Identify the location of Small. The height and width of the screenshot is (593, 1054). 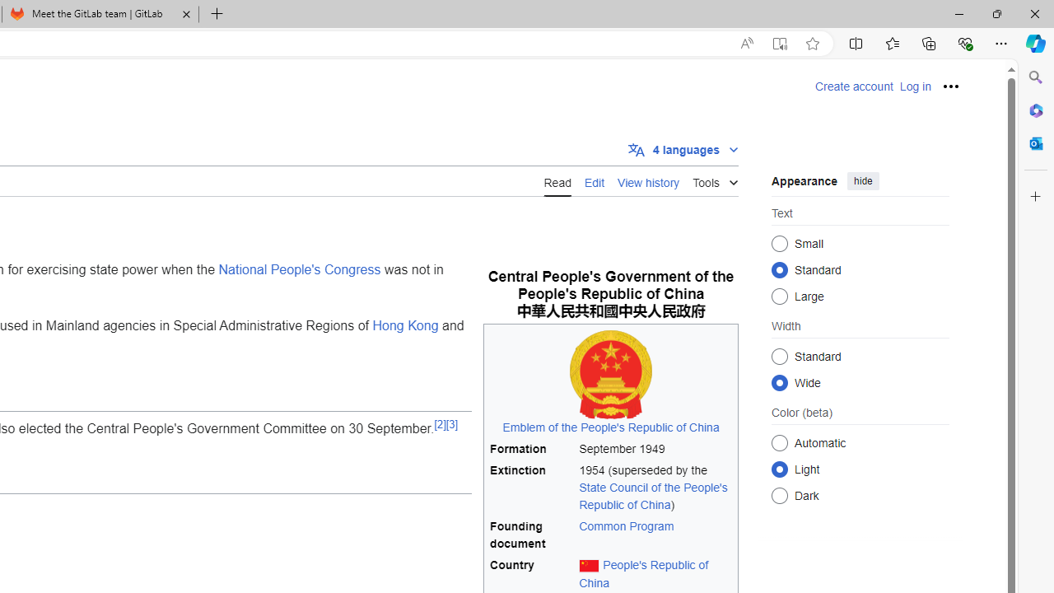
(779, 244).